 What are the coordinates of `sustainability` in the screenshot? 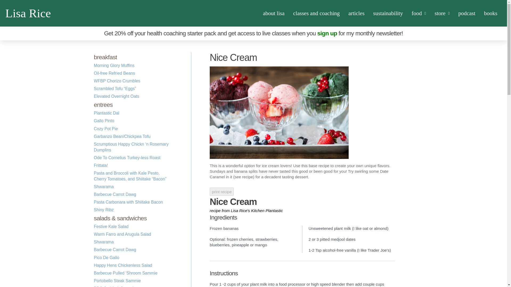 It's located at (388, 13).